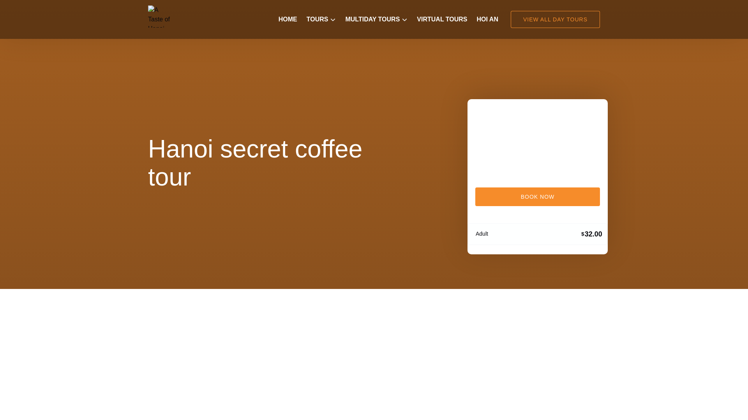  I want to click on Skip to footer, so click(22, 8).